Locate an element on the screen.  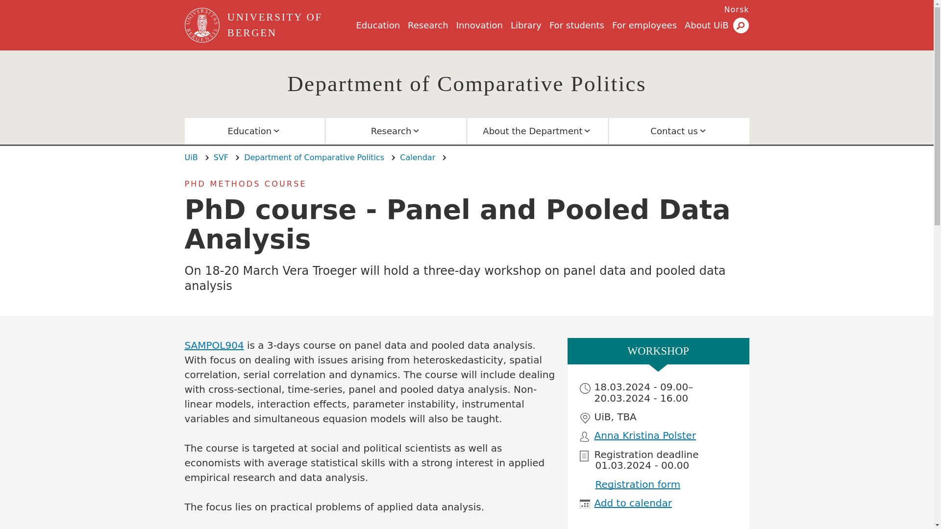
Home is located at coordinates (203, 25).